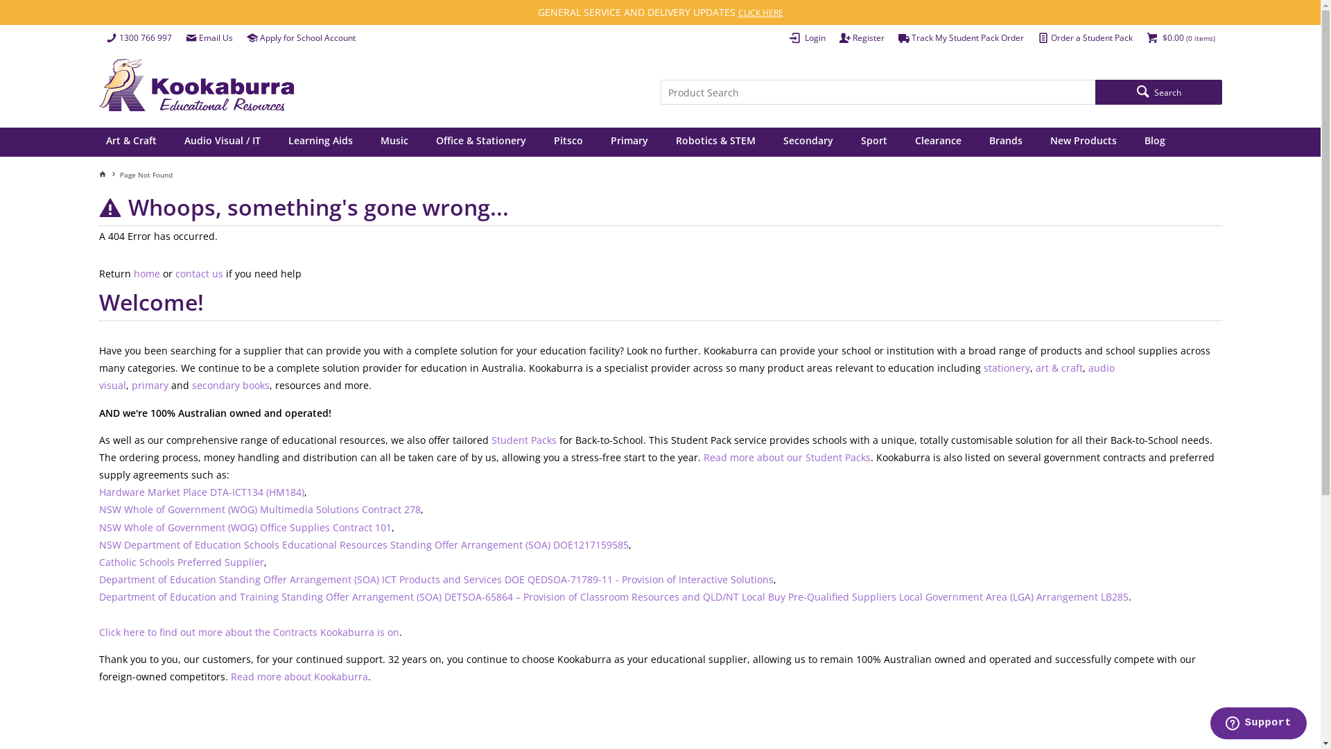  What do you see at coordinates (1084, 142) in the screenshot?
I see `New Products` at bounding box center [1084, 142].